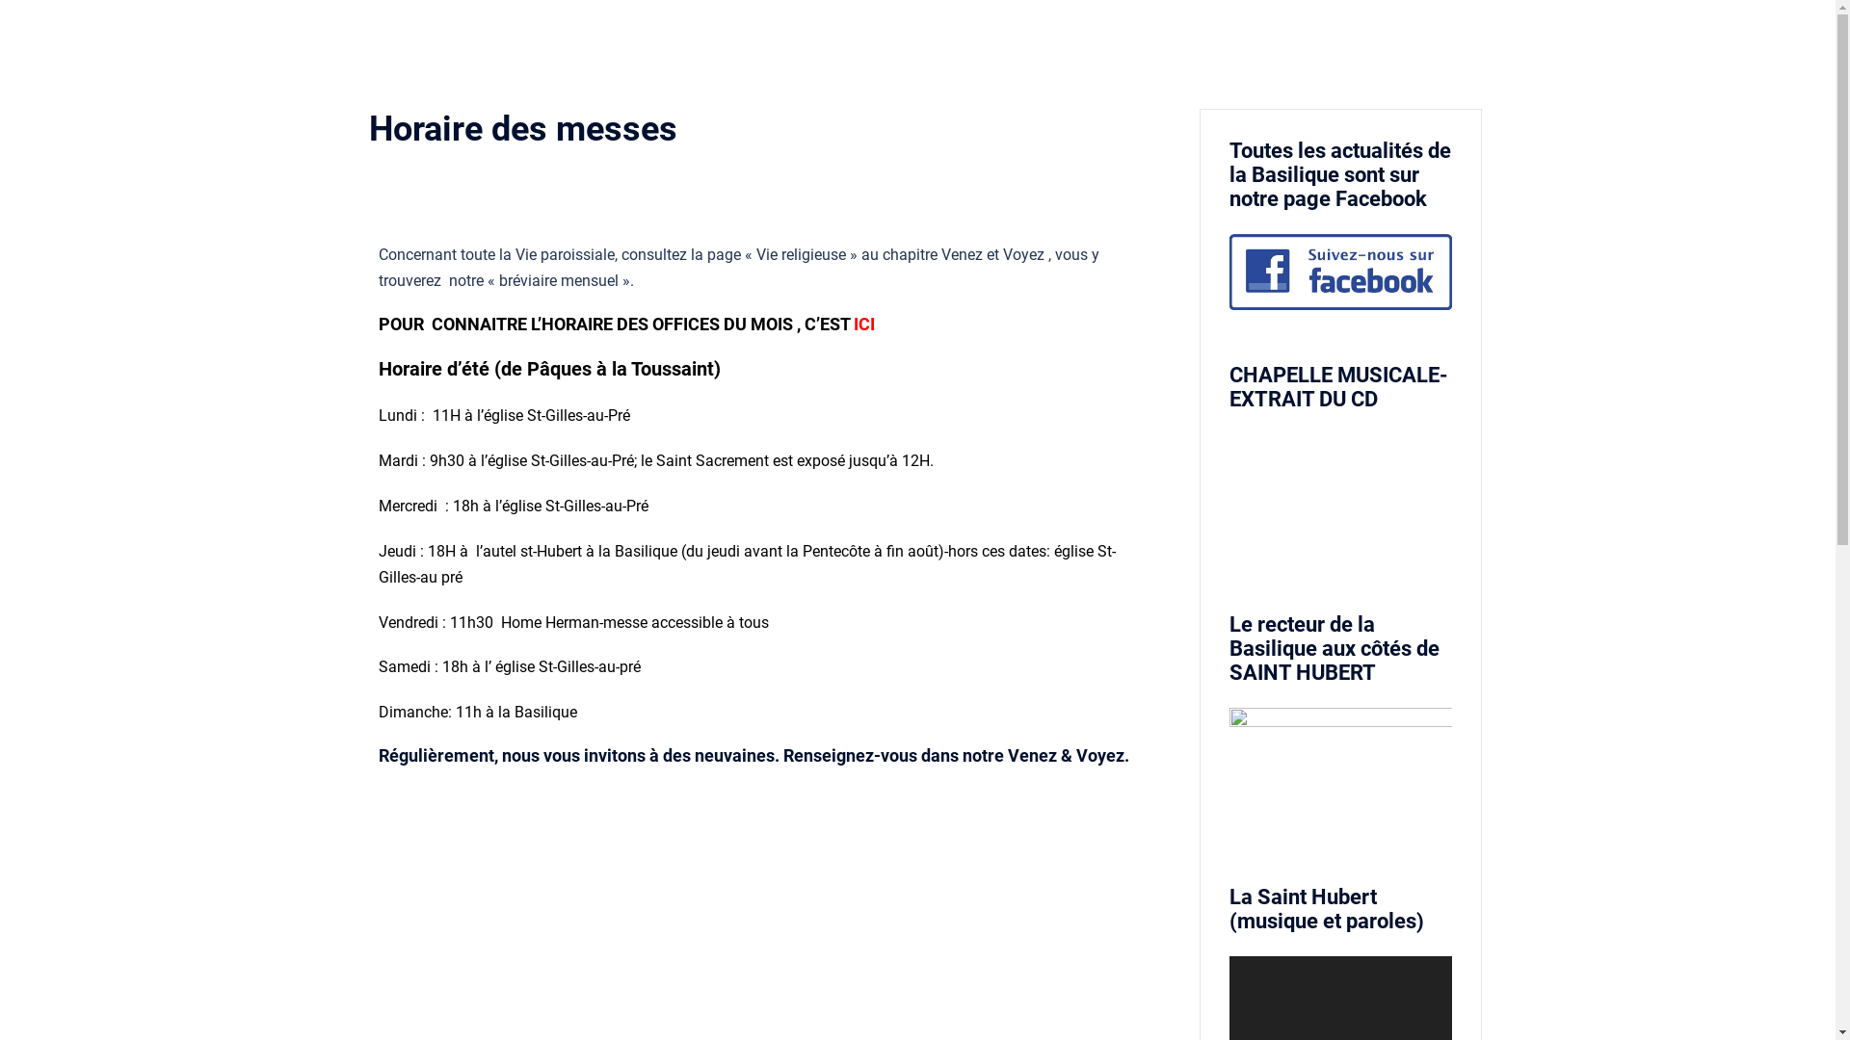 The image size is (1850, 1040). Describe the element at coordinates (1341, 497) in the screenshot. I see `YouTube video player` at that location.